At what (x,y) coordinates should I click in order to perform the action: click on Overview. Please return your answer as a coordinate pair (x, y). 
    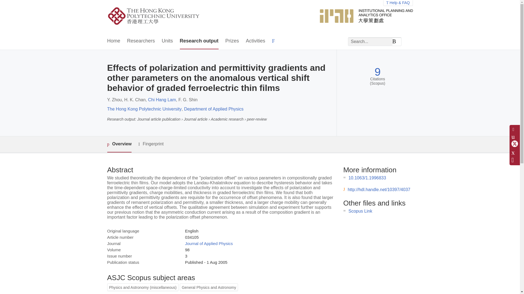
    Looking at the image, I should click on (119, 144).